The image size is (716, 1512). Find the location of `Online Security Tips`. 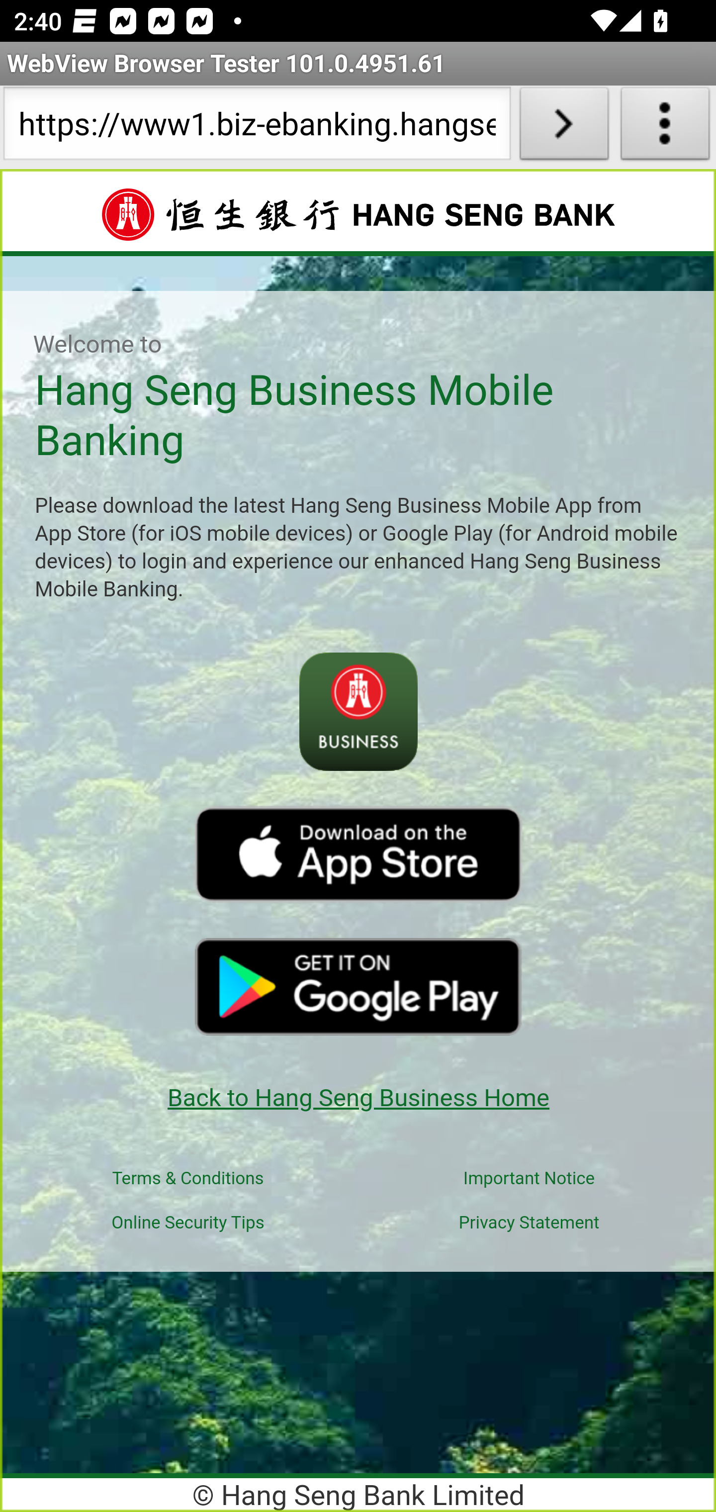

Online Security Tips is located at coordinates (188, 1223).